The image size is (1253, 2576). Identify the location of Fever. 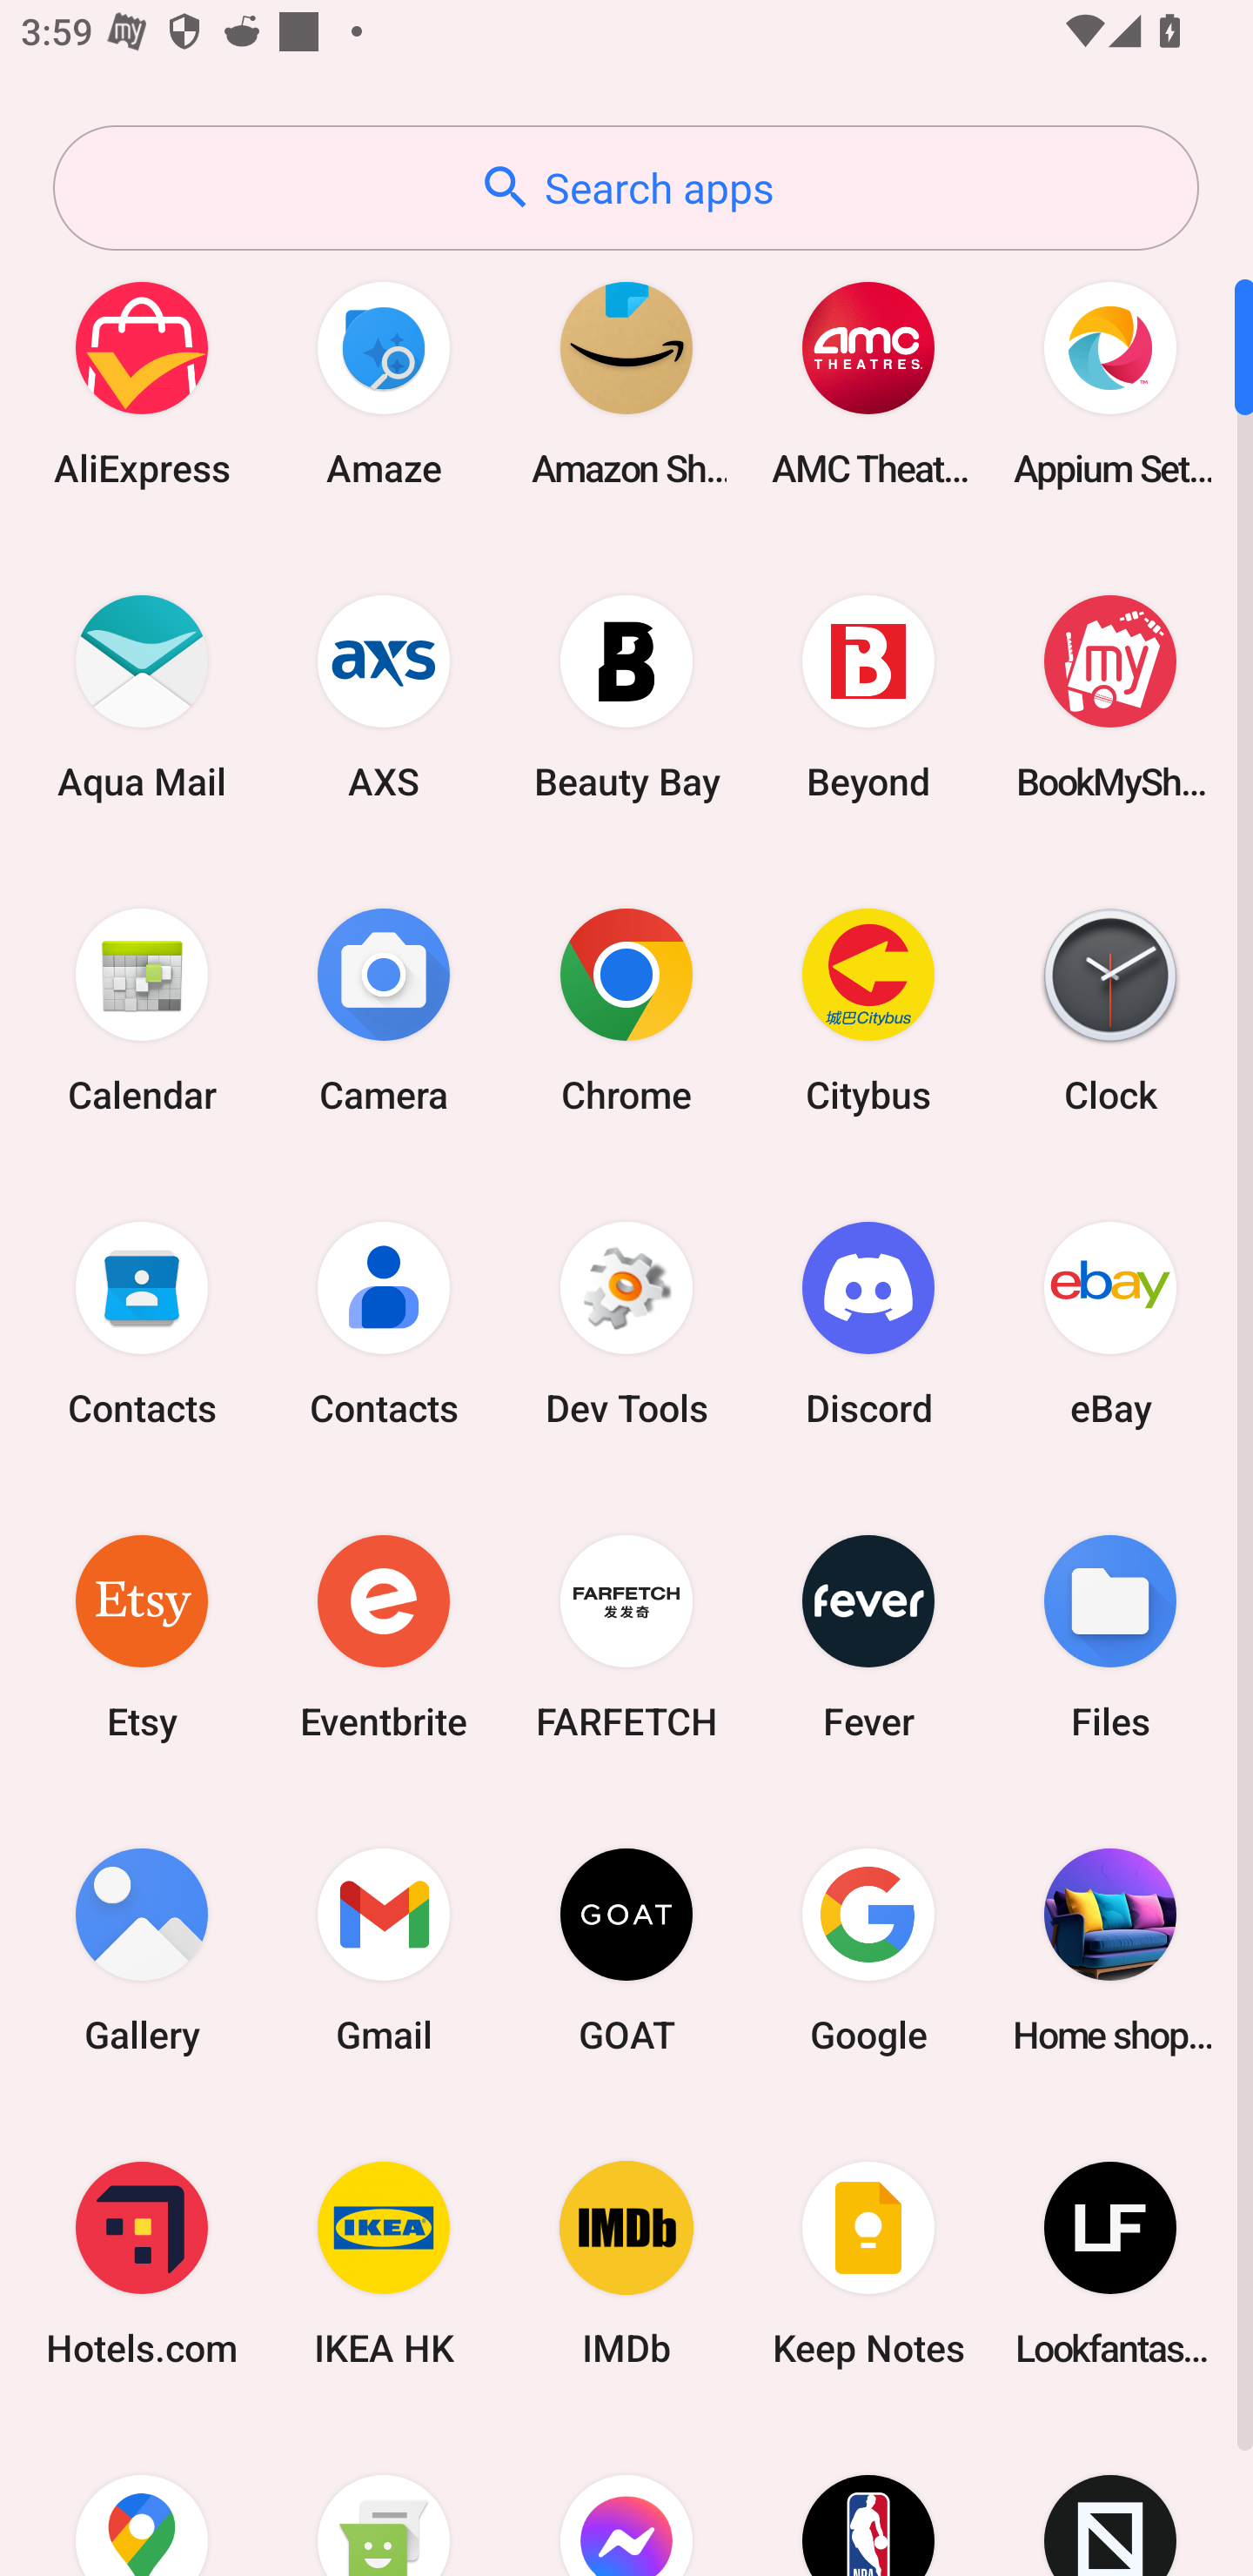
(868, 1636).